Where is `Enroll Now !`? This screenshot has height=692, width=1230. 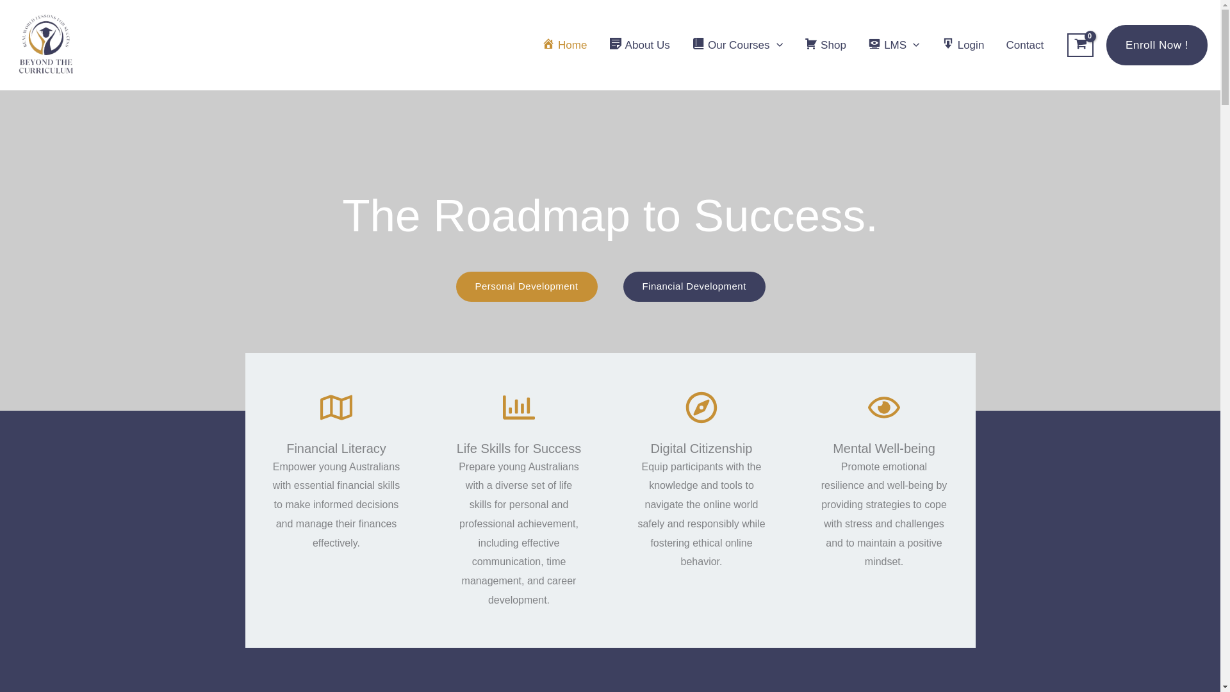 Enroll Now ! is located at coordinates (1157, 45).